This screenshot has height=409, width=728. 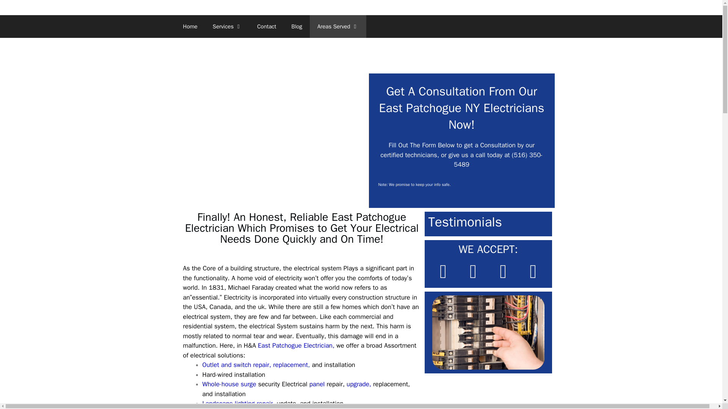 What do you see at coordinates (267, 27) in the screenshot?
I see `Contact` at bounding box center [267, 27].